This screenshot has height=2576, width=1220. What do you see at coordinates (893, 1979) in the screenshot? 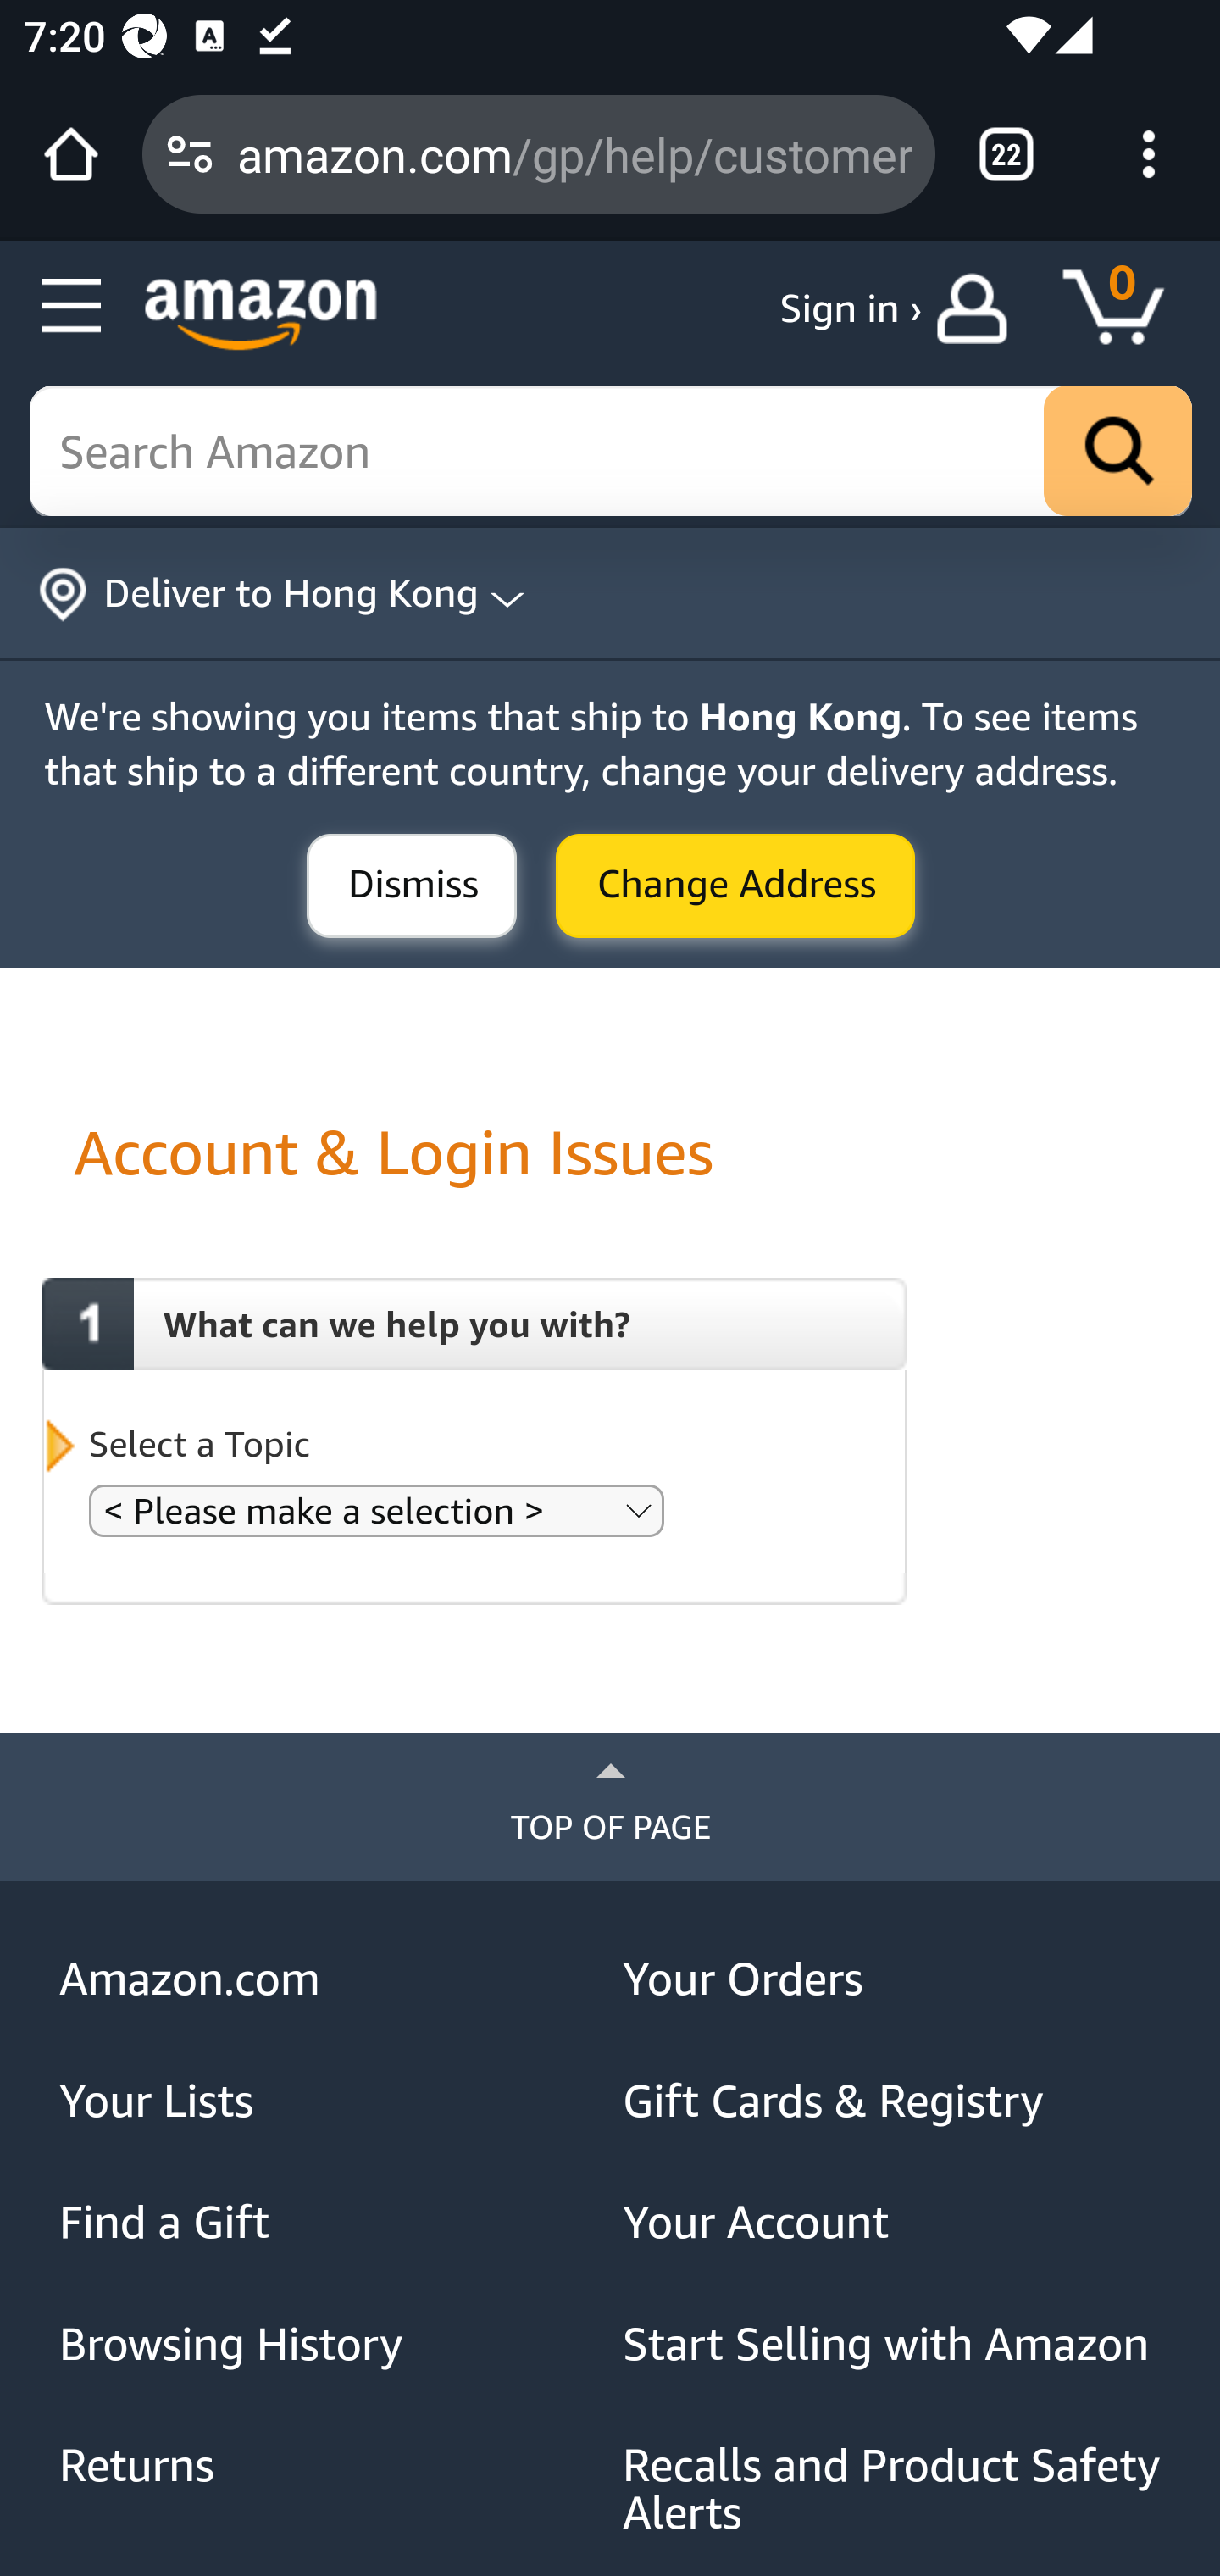
I see `Your Orders` at bounding box center [893, 1979].